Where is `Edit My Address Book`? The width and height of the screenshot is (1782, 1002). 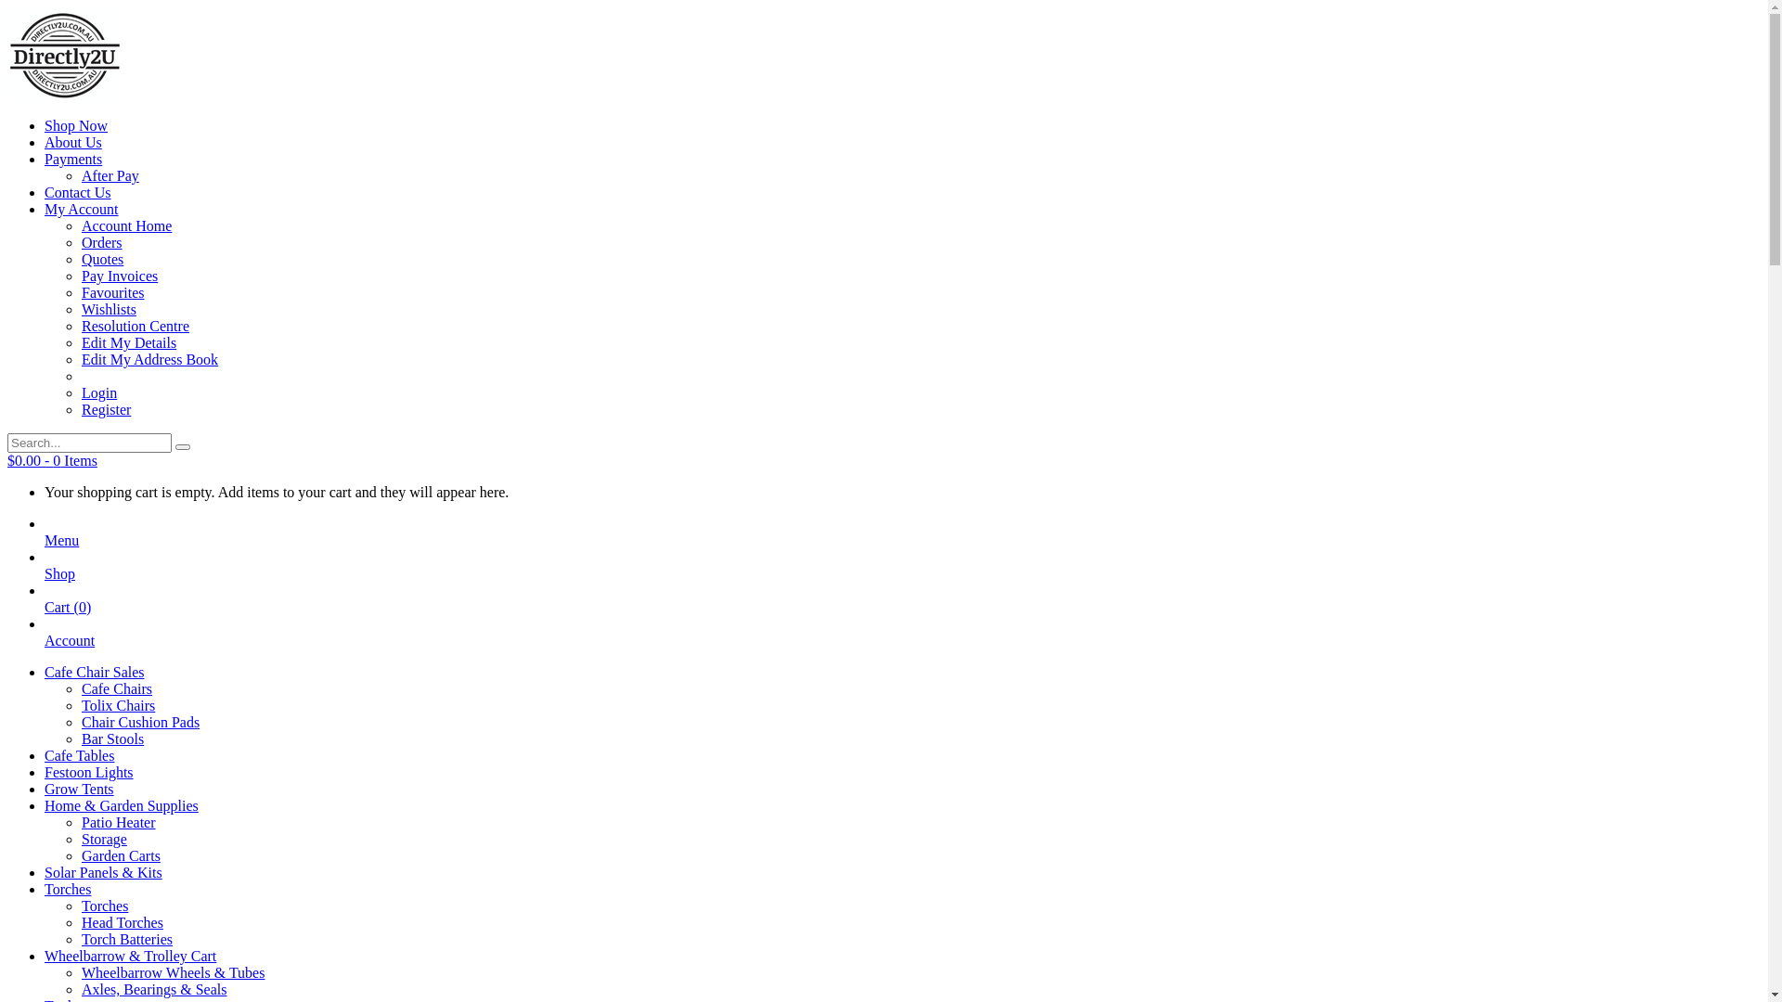 Edit My Address Book is located at coordinates (150, 360).